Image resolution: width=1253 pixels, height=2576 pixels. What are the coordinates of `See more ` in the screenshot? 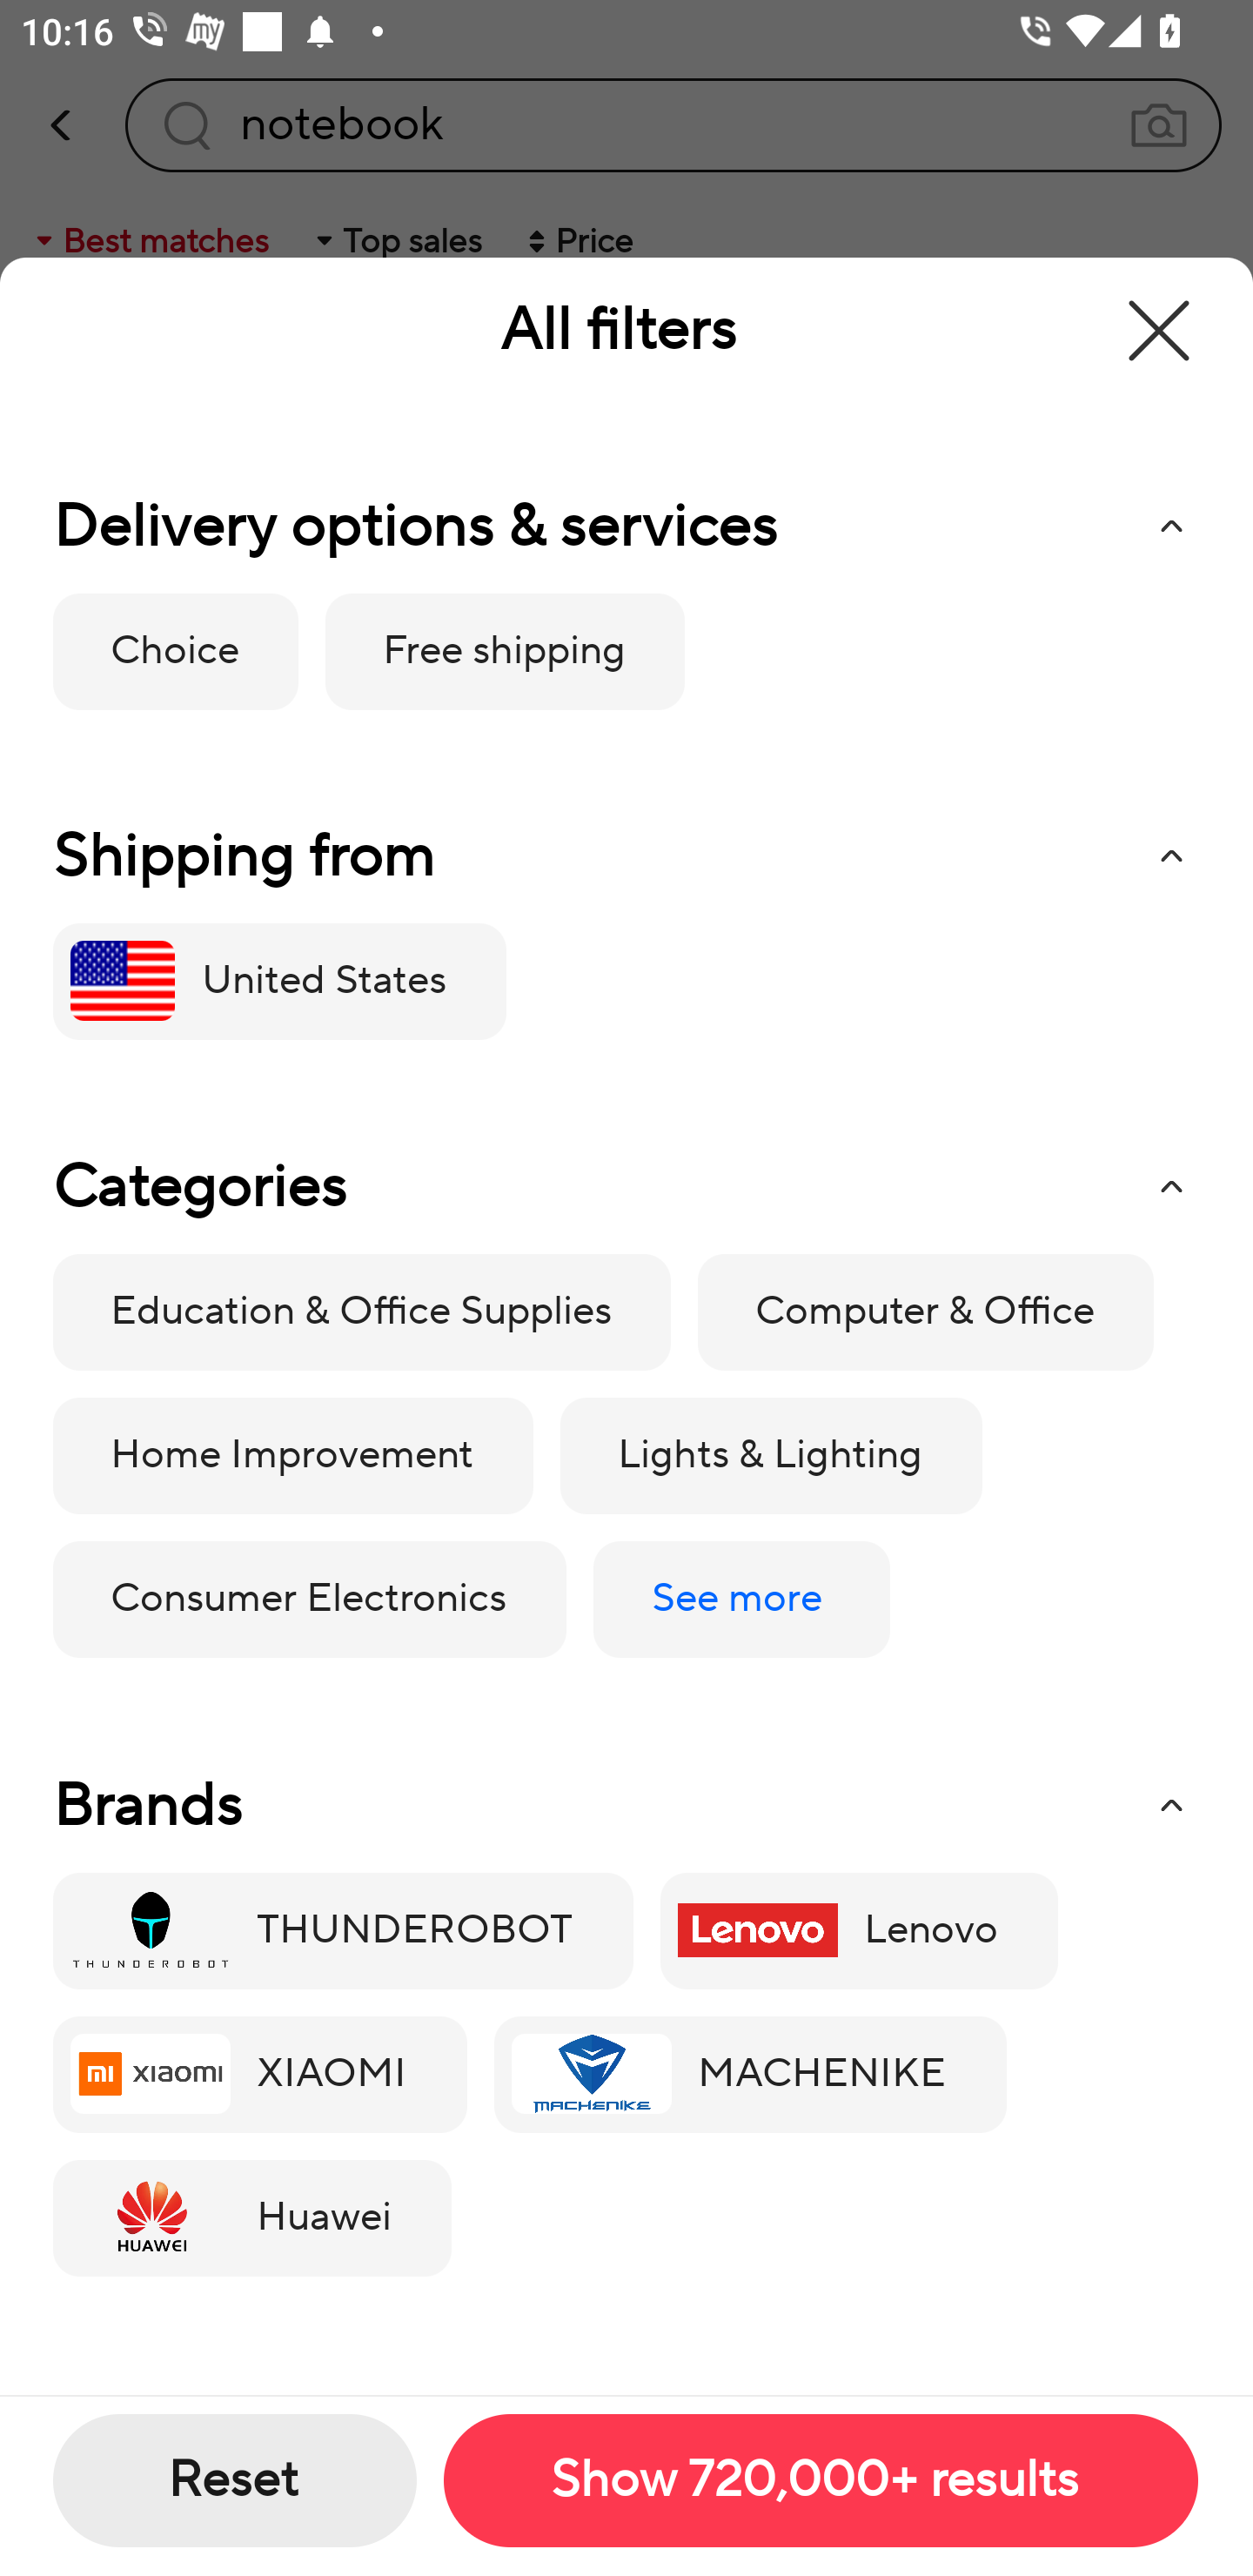 It's located at (741, 1600).